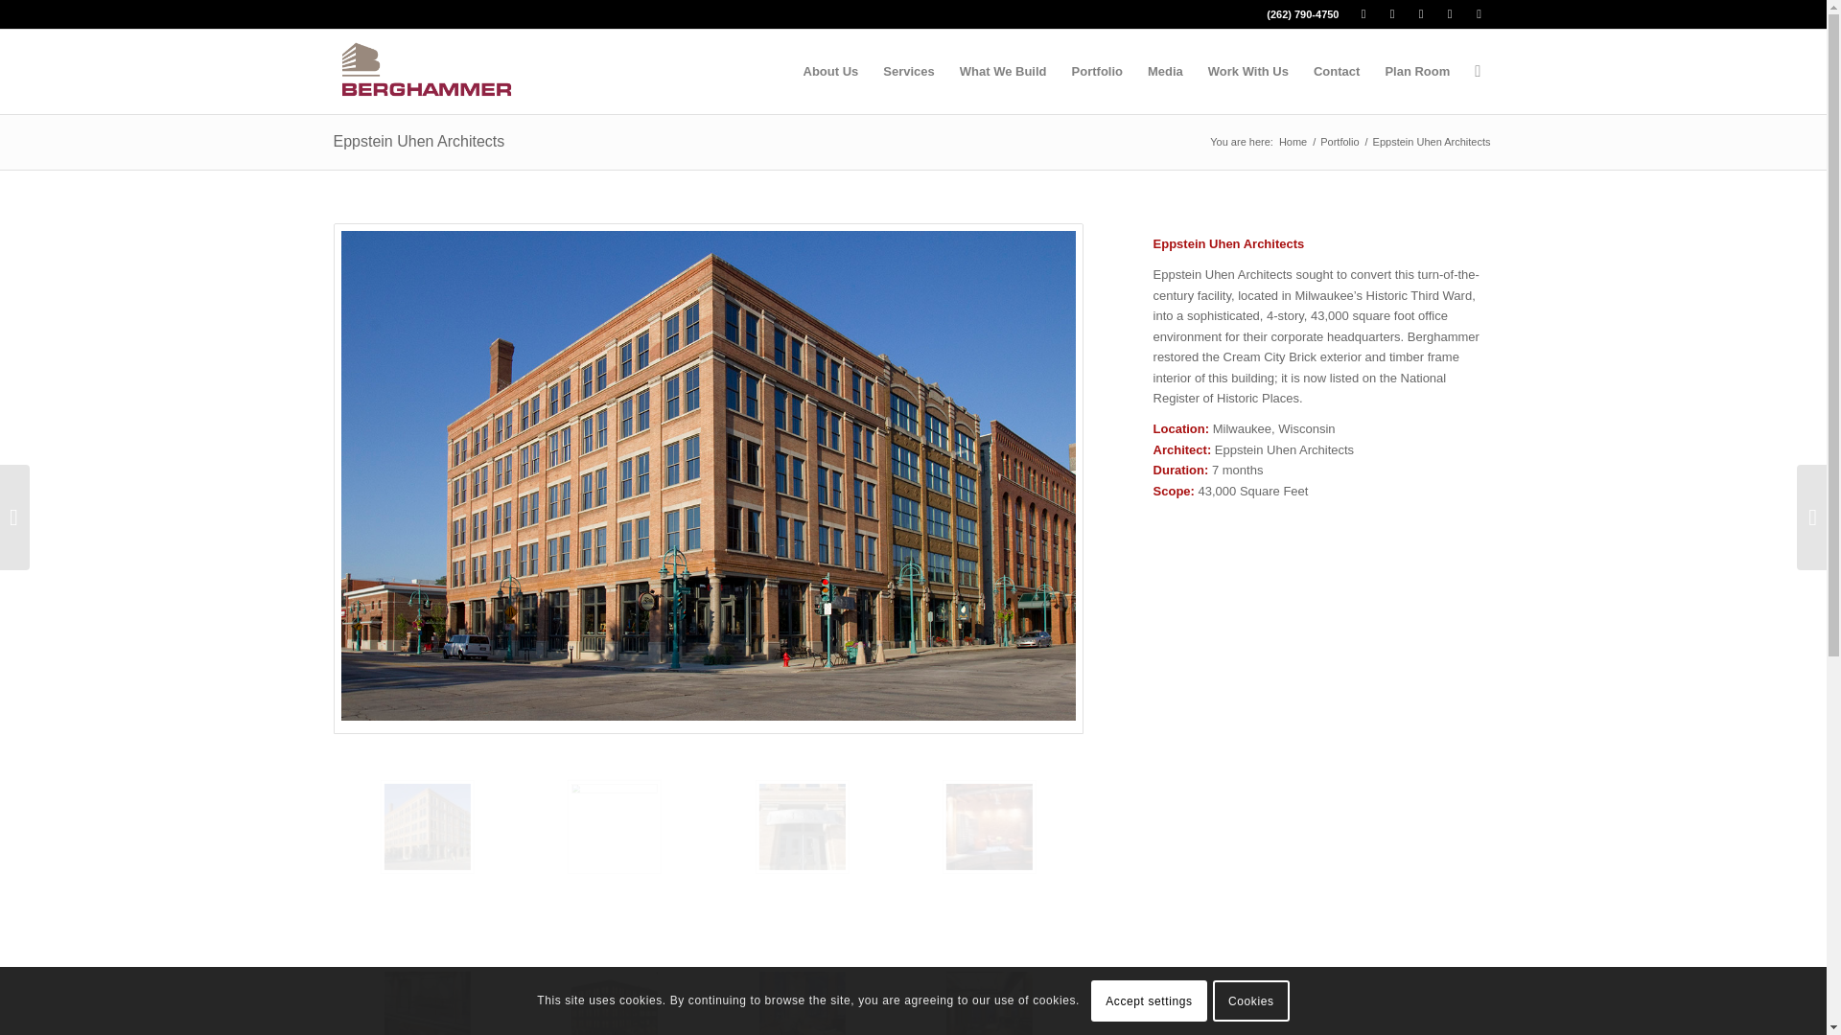 This screenshot has width=1841, height=1035. I want to click on Facebook, so click(1363, 14).